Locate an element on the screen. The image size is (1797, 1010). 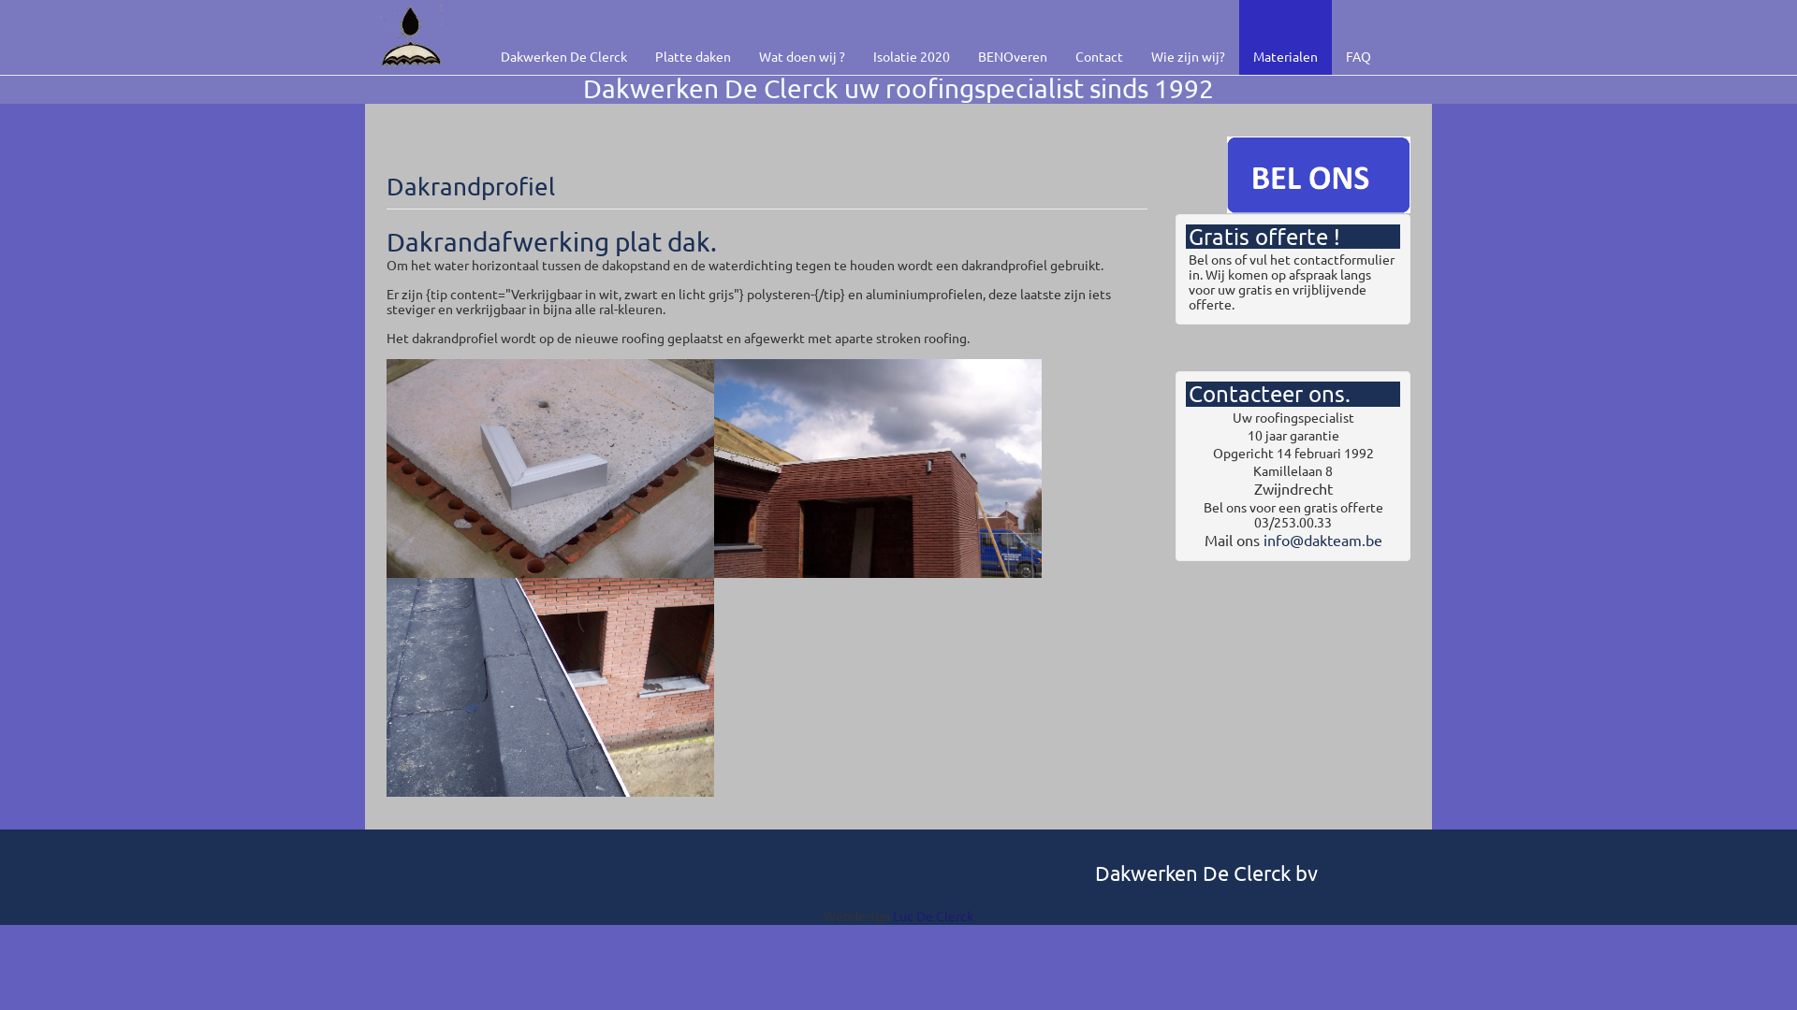
Luc De Clerck is located at coordinates (933, 916).